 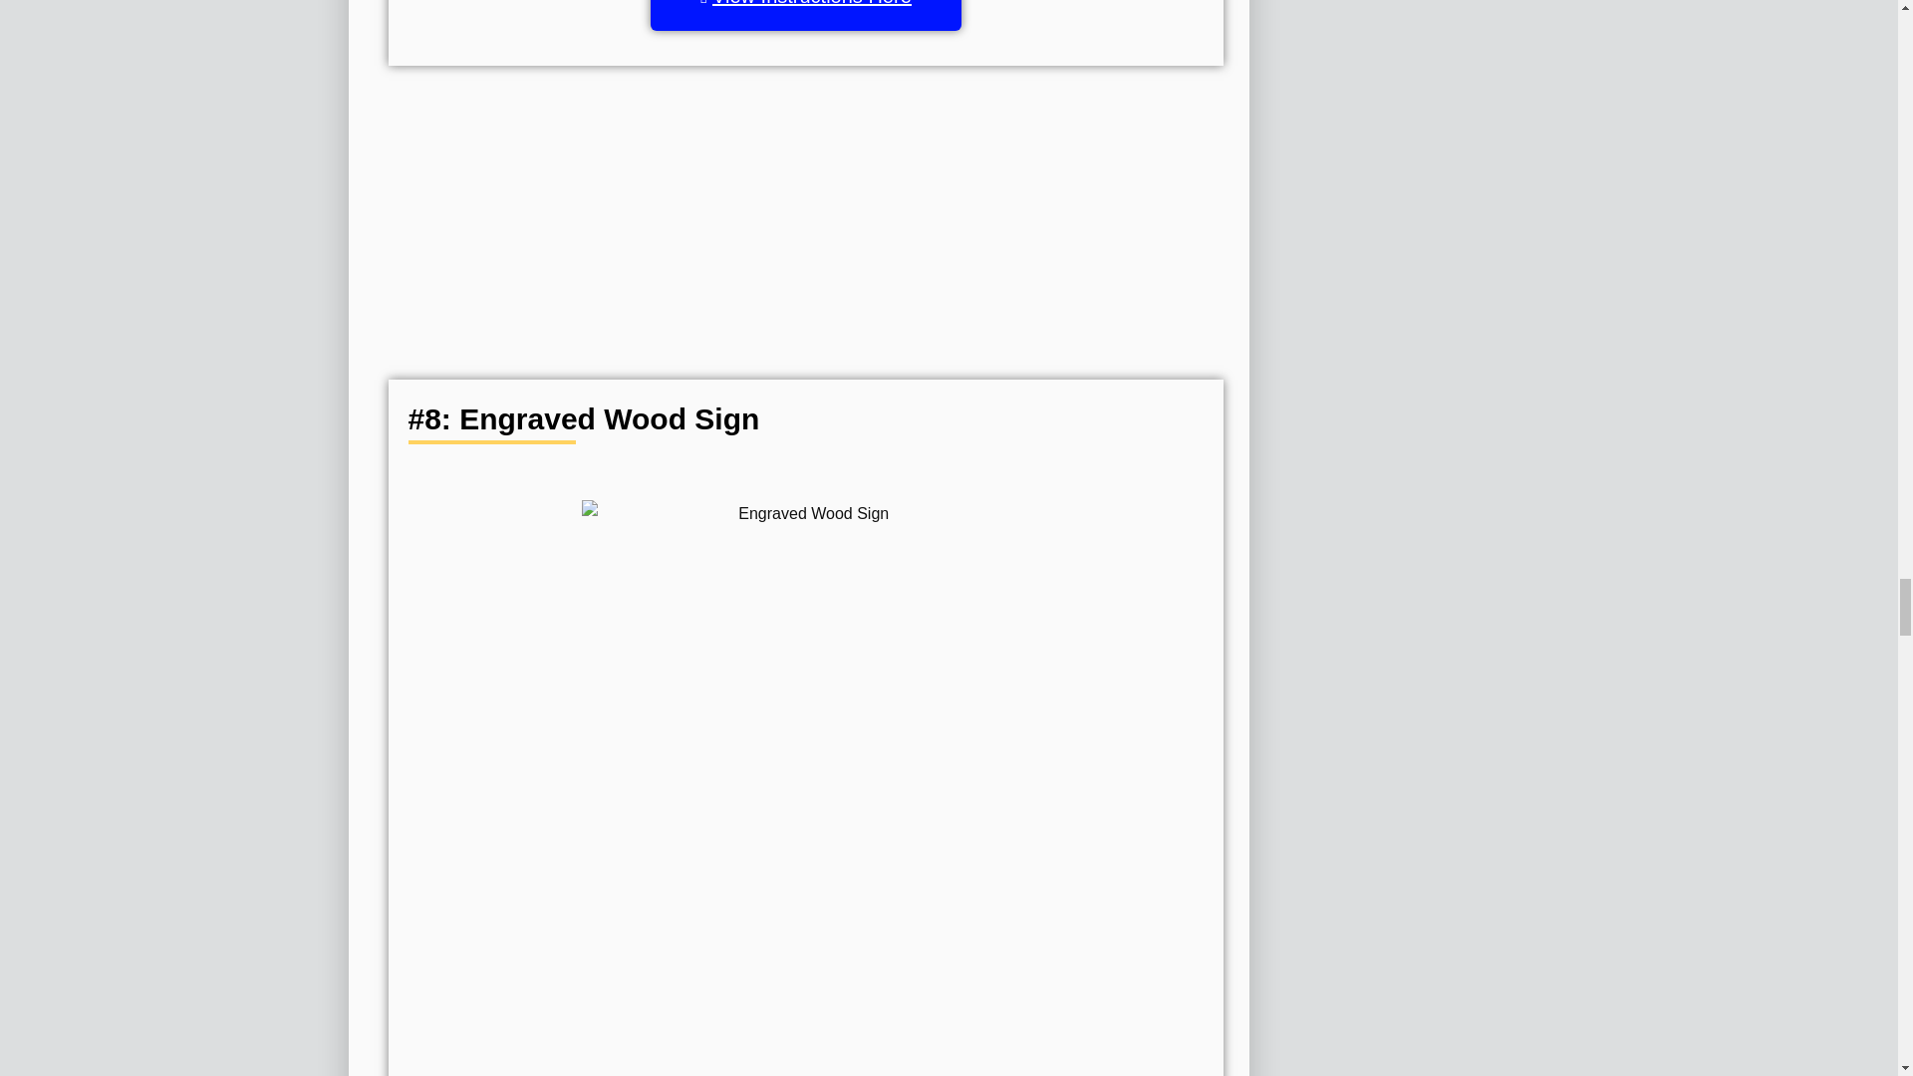 I want to click on View Instructions Here, so click(x=805, y=16).